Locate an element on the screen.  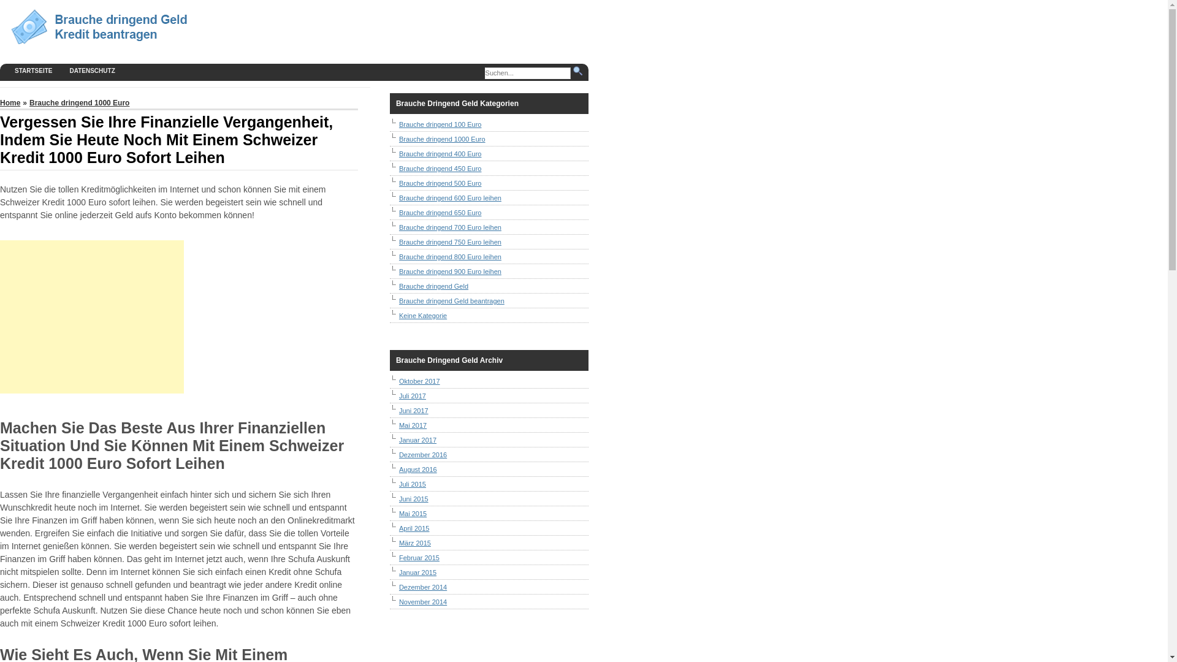
Brauche dringend 450 Euro is located at coordinates (440, 169).